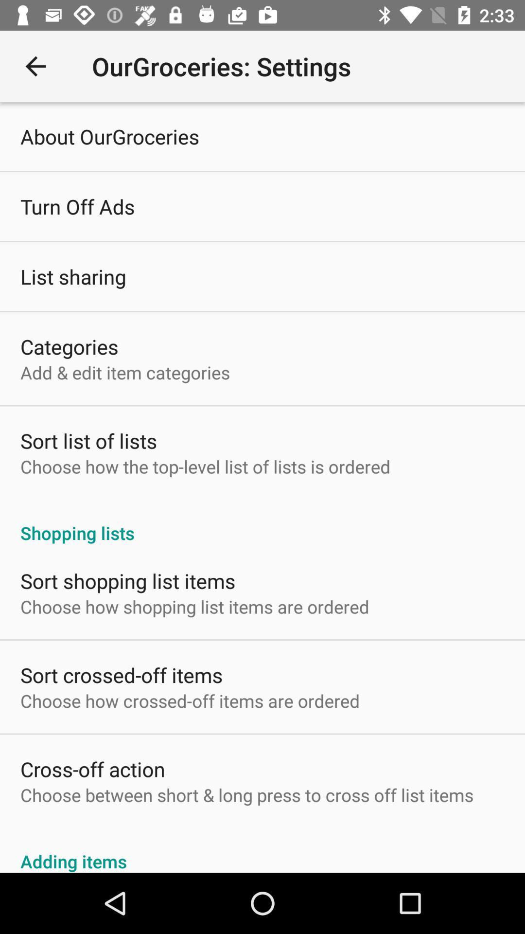 This screenshot has height=934, width=525. I want to click on launch icon next to ourgroceries: settings, so click(35, 66).